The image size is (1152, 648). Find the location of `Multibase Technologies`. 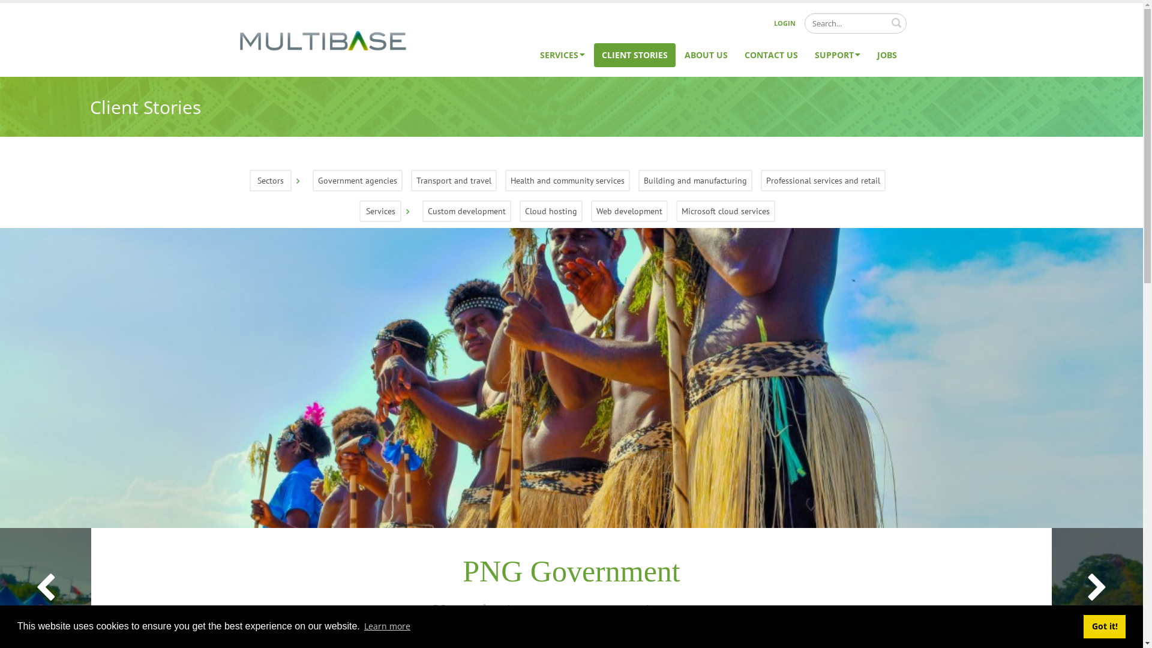

Multibase Technologies is located at coordinates (323, 38).